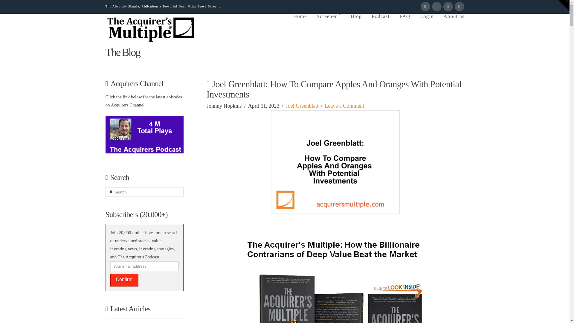  I want to click on About us, so click(451, 26).